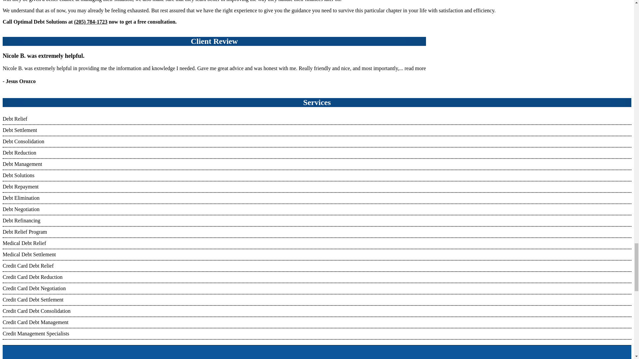 This screenshot has width=639, height=359. Describe the element at coordinates (15, 119) in the screenshot. I see `Debt Relief` at that location.